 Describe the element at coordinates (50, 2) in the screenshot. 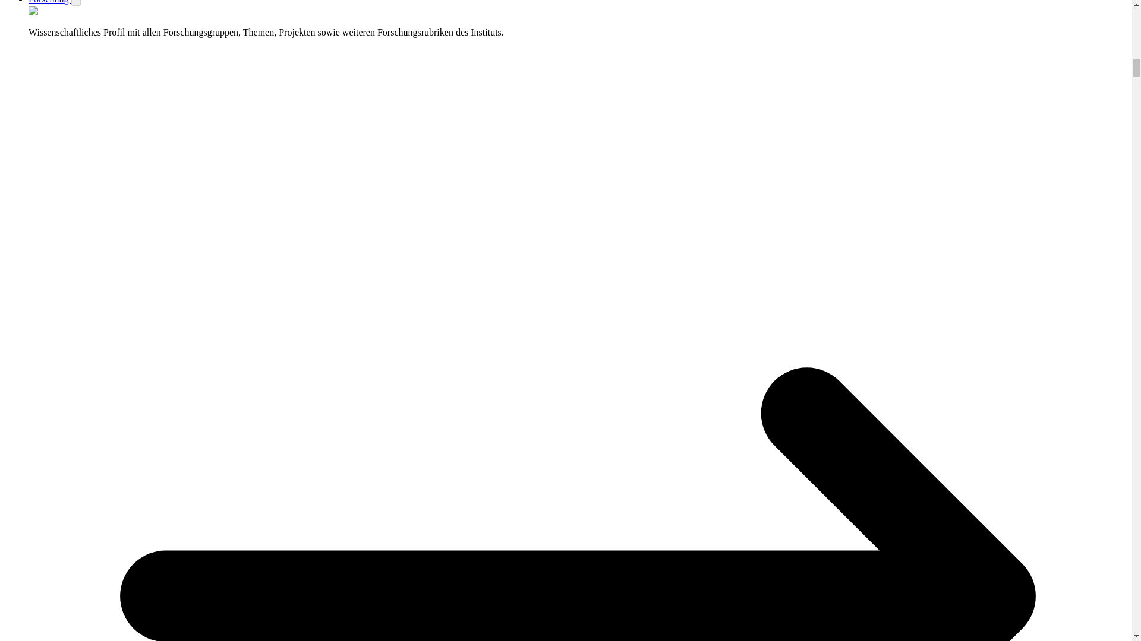

I see `Forschung` at that location.